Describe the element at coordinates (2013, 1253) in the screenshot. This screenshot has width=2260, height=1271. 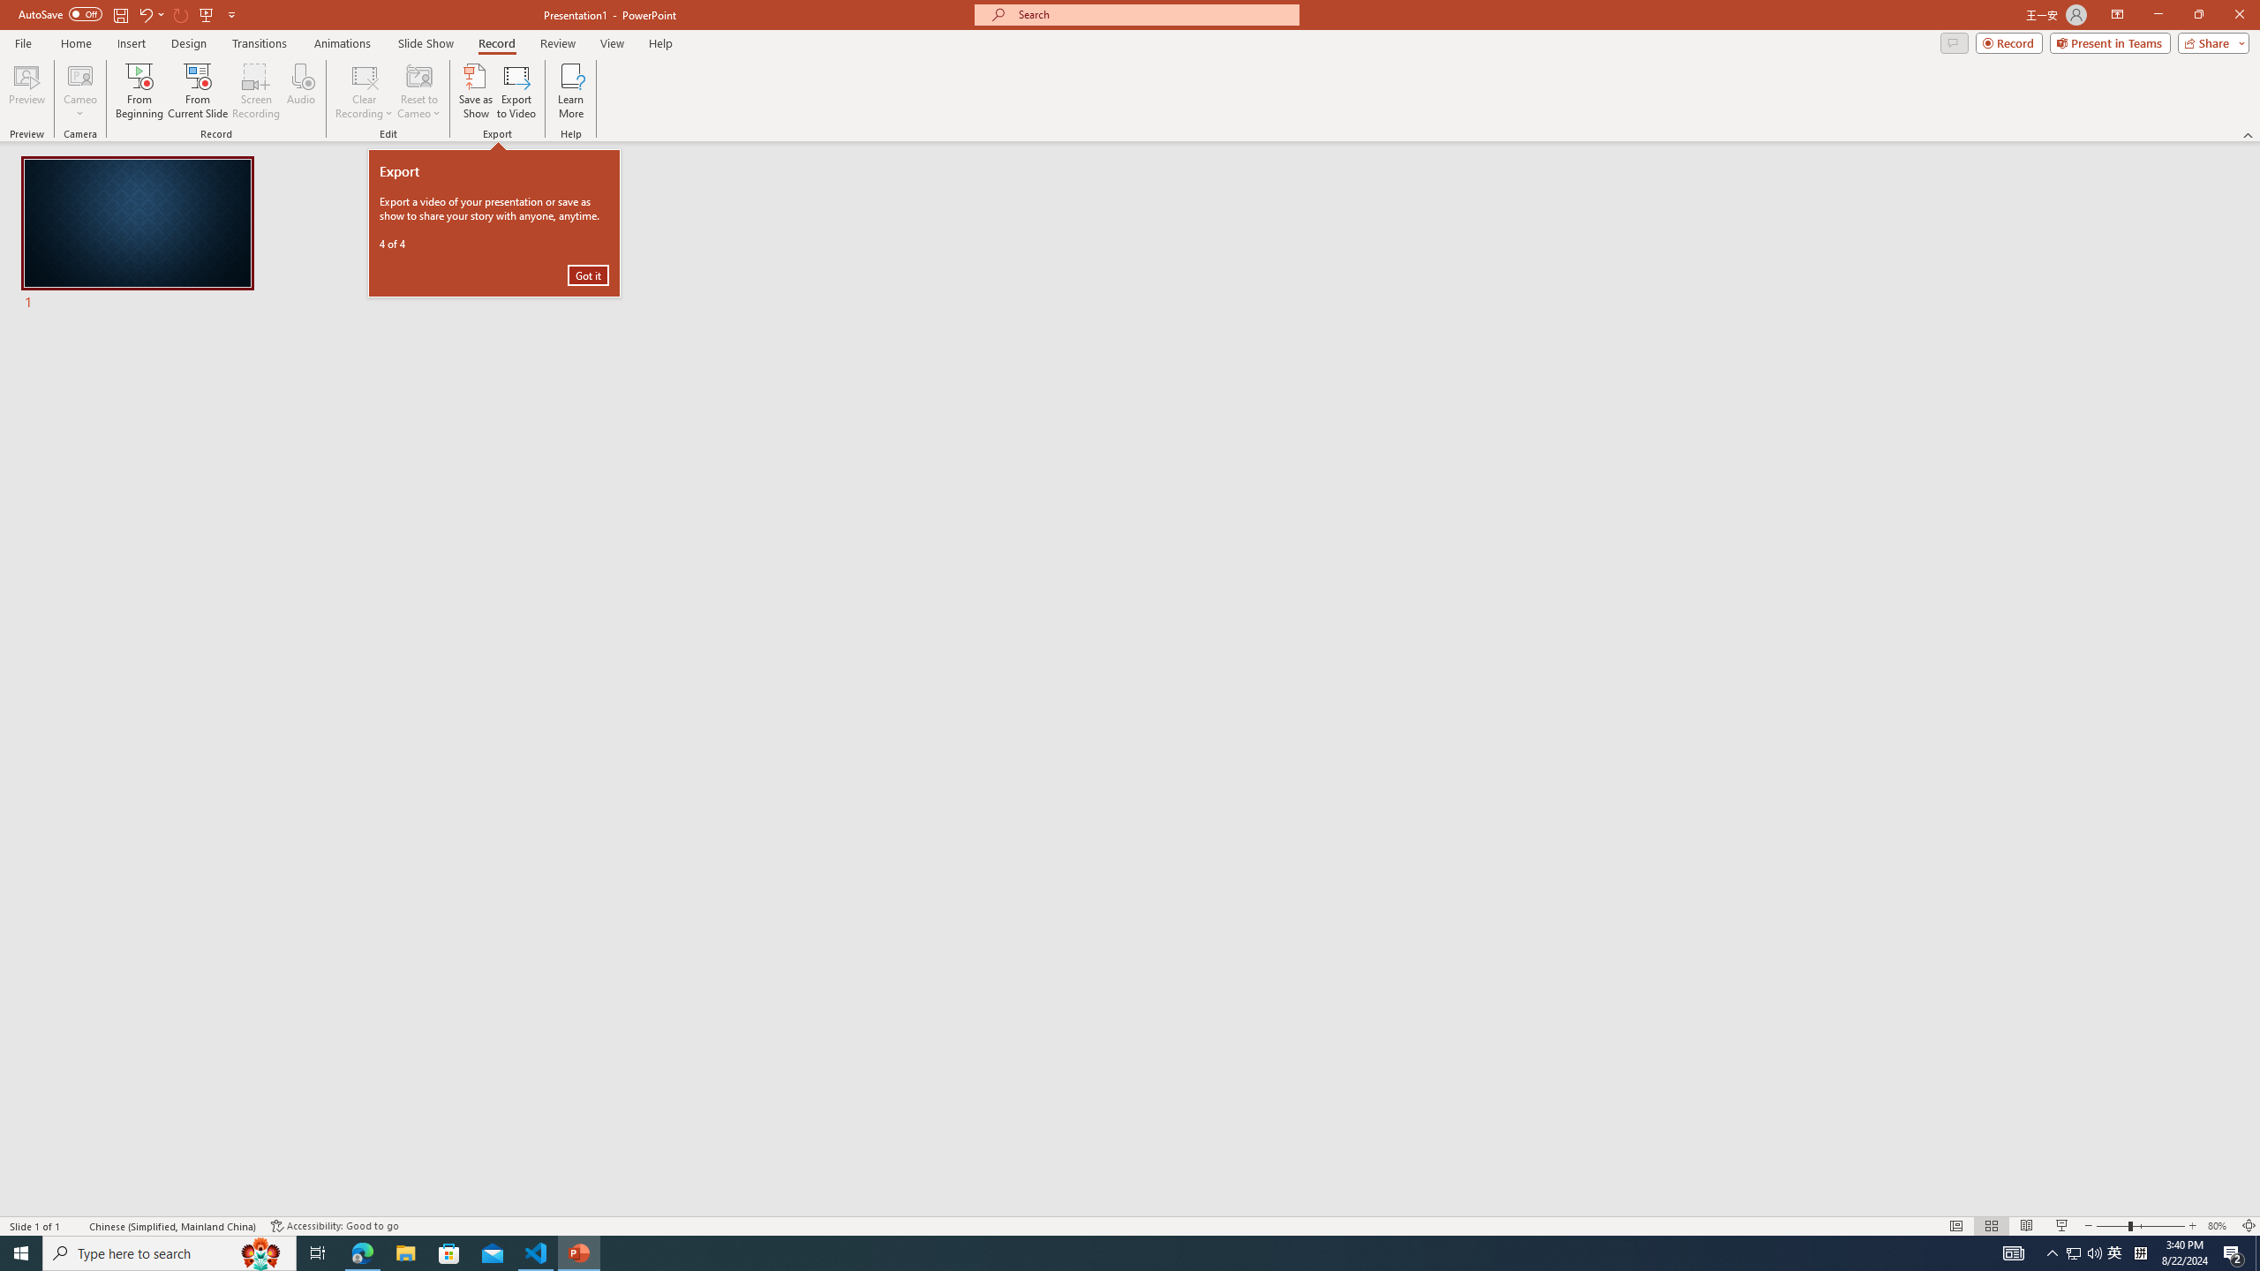
I see `AutomationID: 4105` at that location.